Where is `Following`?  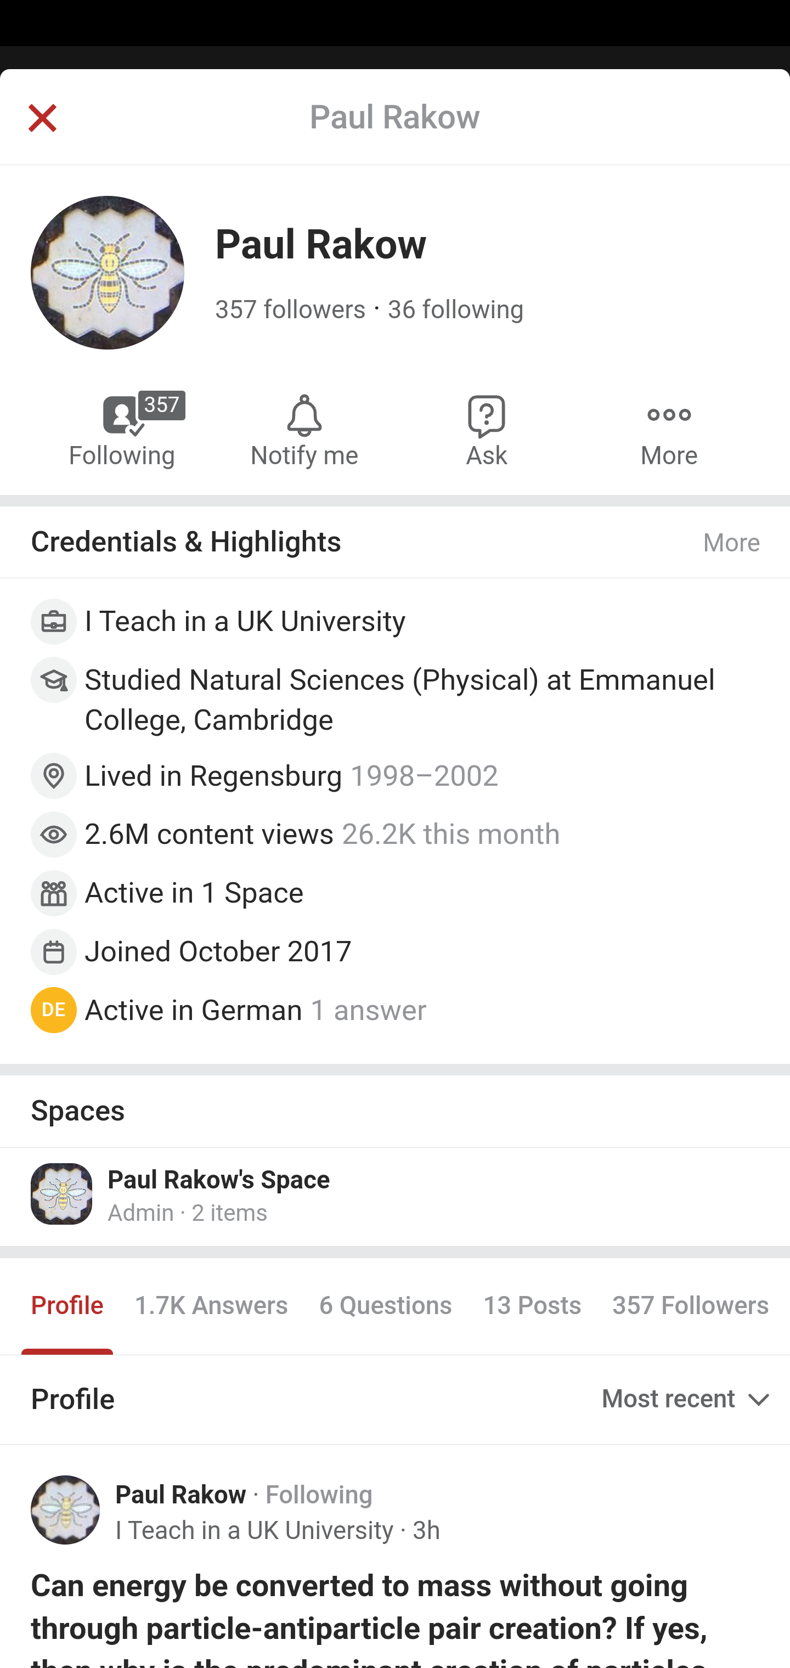
Following is located at coordinates (319, 1495).